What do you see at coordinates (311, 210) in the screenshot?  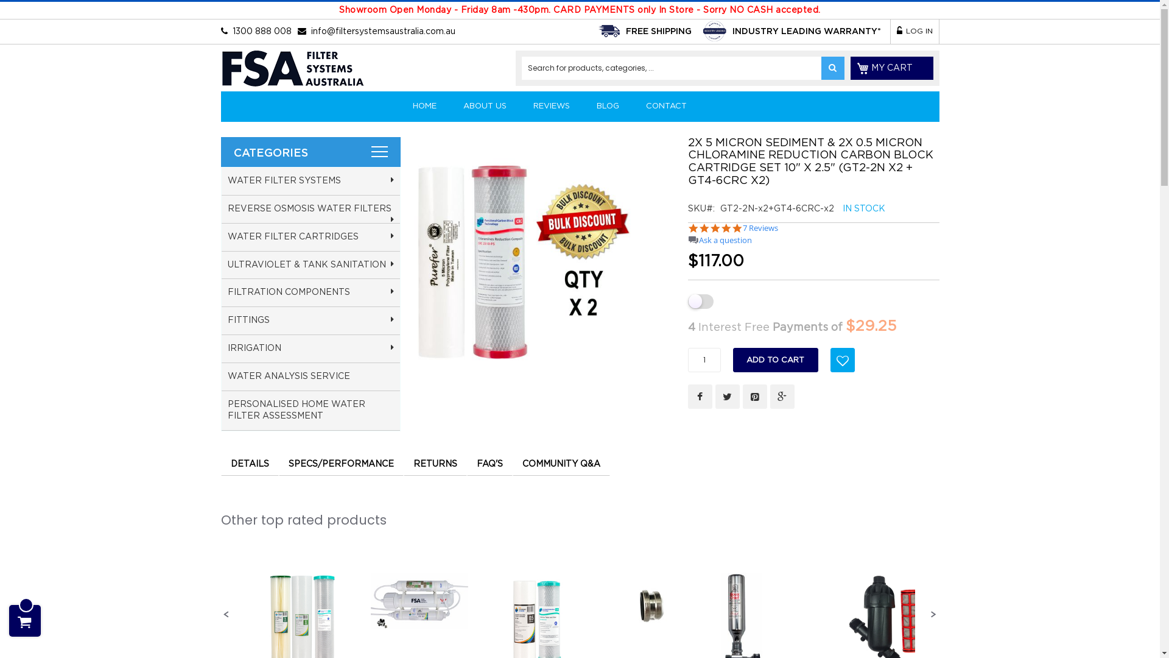 I see `REVERSE OSMOSIS WATER FILTERS` at bounding box center [311, 210].